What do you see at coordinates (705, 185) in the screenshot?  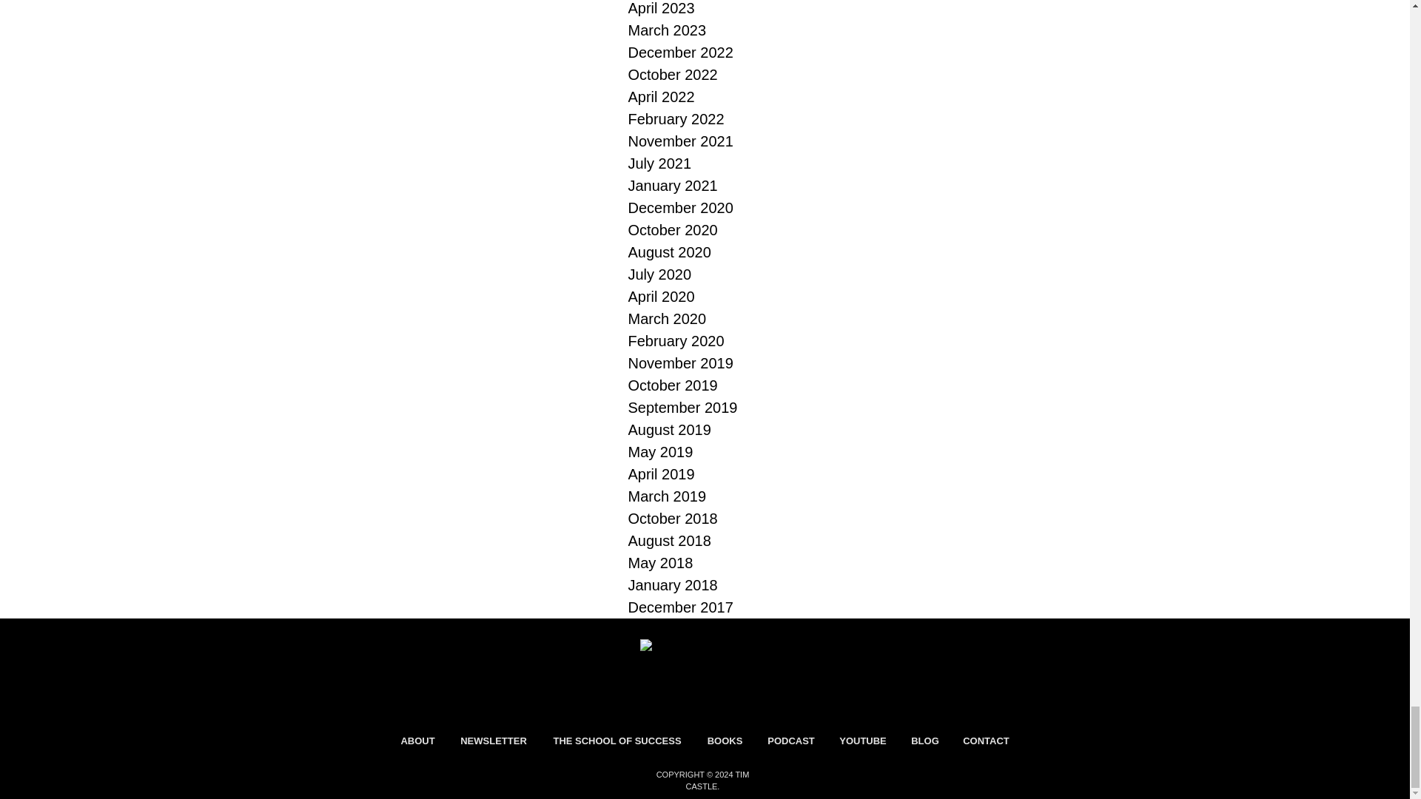 I see `January 2021` at bounding box center [705, 185].